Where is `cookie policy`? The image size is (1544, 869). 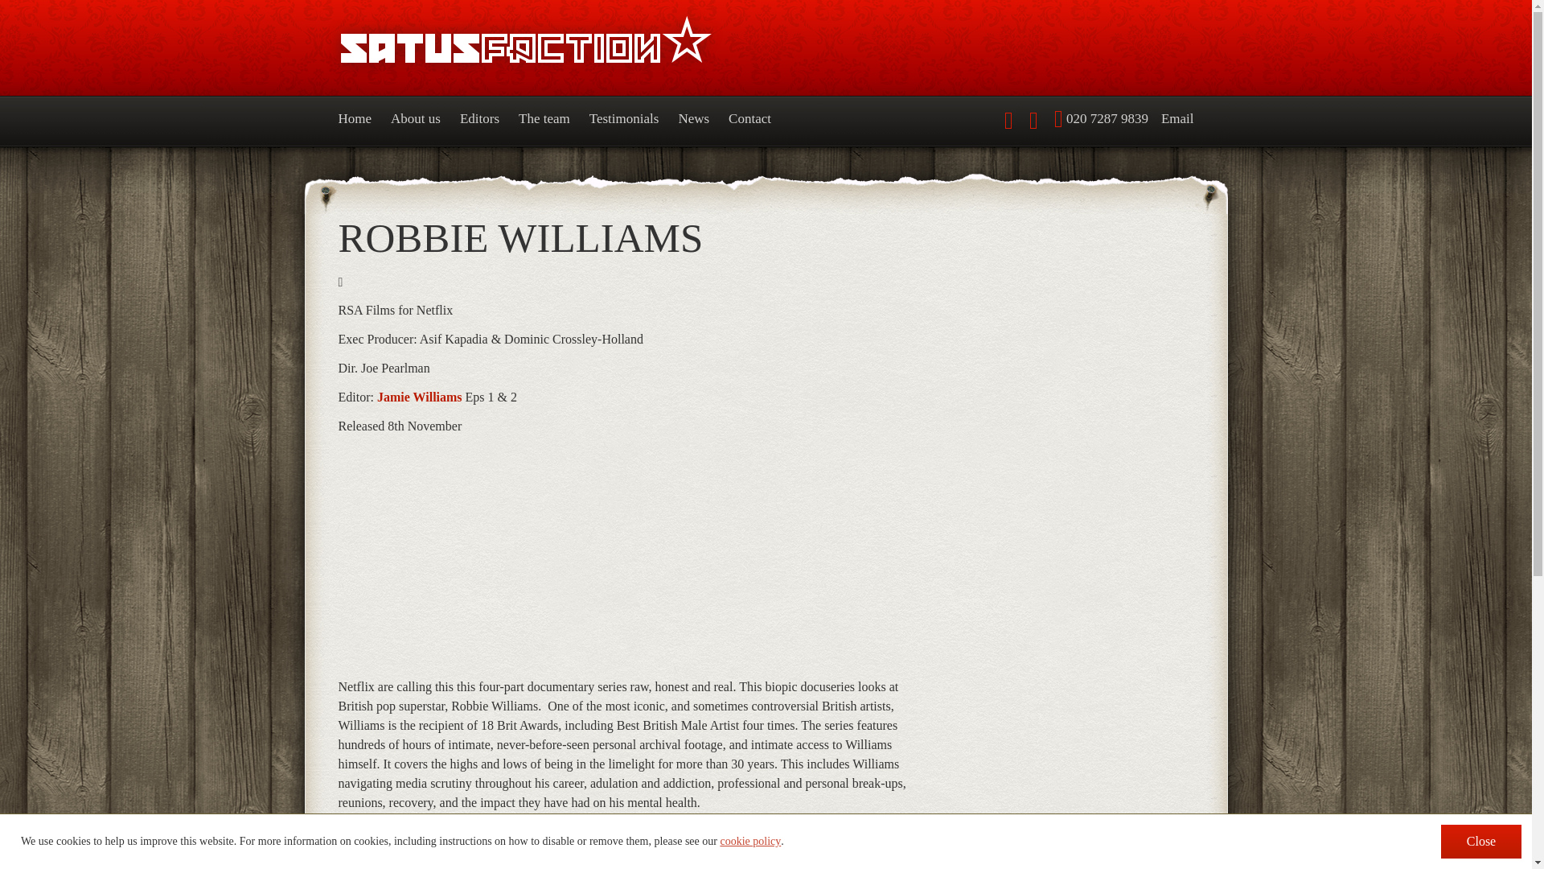
cookie policy is located at coordinates (749, 842).